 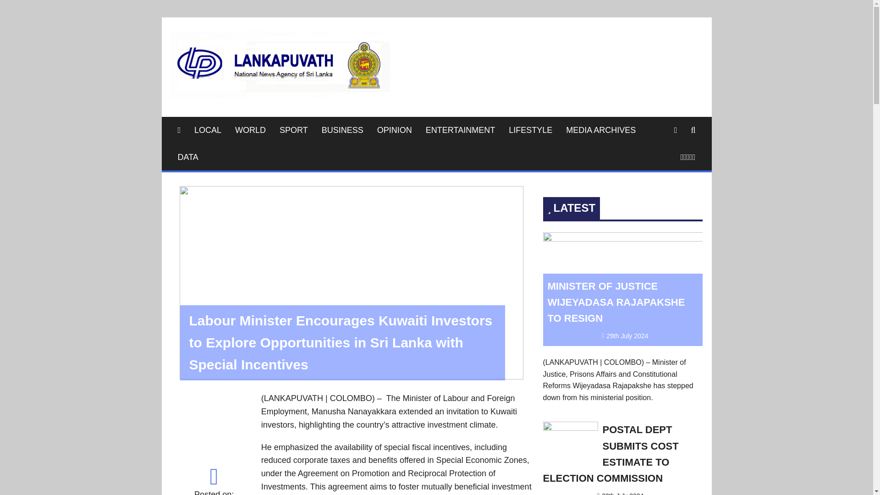 I want to click on Lanka Puvath, so click(x=452, y=44).